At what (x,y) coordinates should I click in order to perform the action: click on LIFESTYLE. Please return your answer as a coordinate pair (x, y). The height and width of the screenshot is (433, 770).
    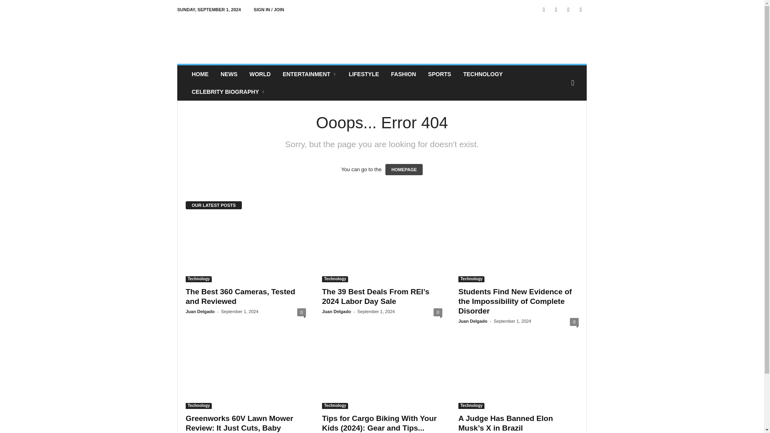
    Looking at the image, I should click on (364, 74).